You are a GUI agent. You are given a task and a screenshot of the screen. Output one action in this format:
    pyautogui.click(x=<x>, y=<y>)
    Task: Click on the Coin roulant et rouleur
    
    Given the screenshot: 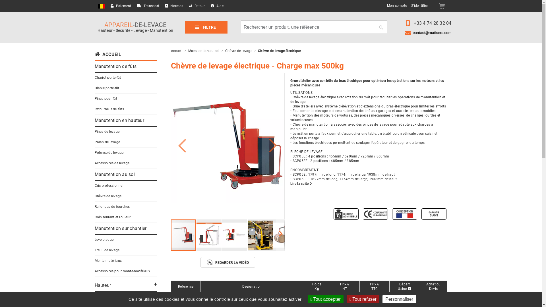 What is the action you would take?
    pyautogui.click(x=113, y=217)
    